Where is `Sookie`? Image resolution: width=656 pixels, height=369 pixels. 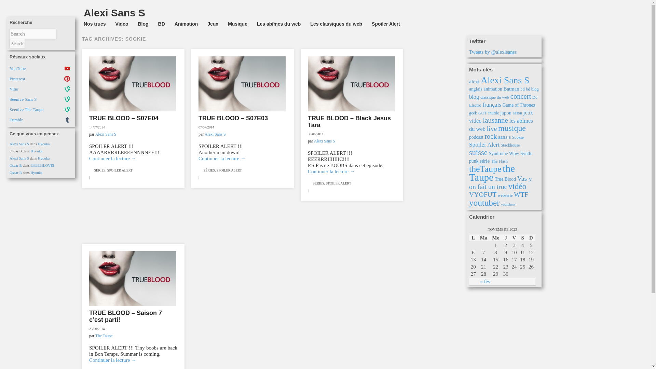
Sookie is located at coordinates (518, 137).